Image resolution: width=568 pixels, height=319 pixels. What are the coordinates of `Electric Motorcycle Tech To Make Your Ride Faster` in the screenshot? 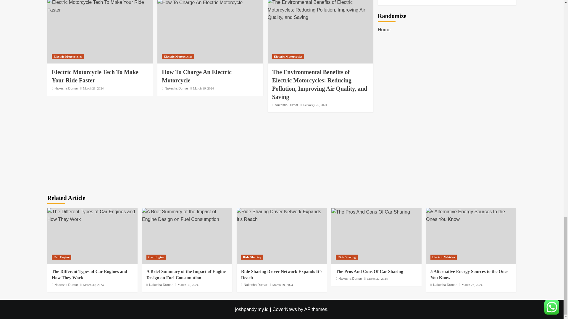 It's located at (100, 7).